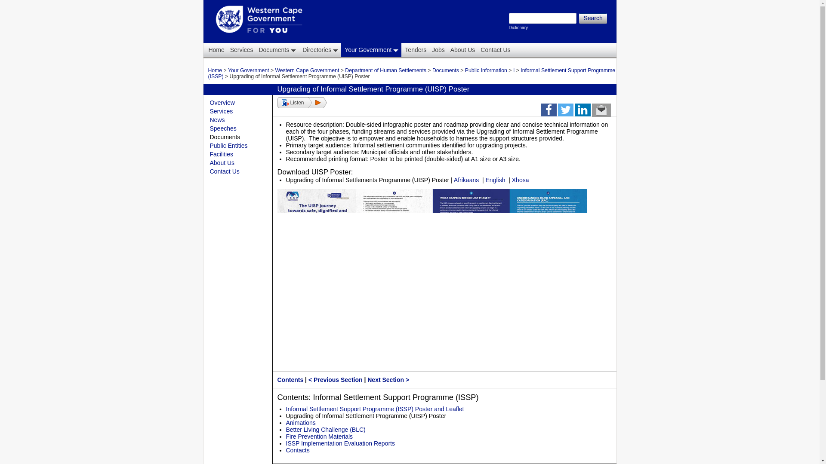 This screenshot has width=826, height=464. Describe the element at coordinates (301, 102) in the screenshot. I see `Listen to this page using ReadSpeaker` at that location.